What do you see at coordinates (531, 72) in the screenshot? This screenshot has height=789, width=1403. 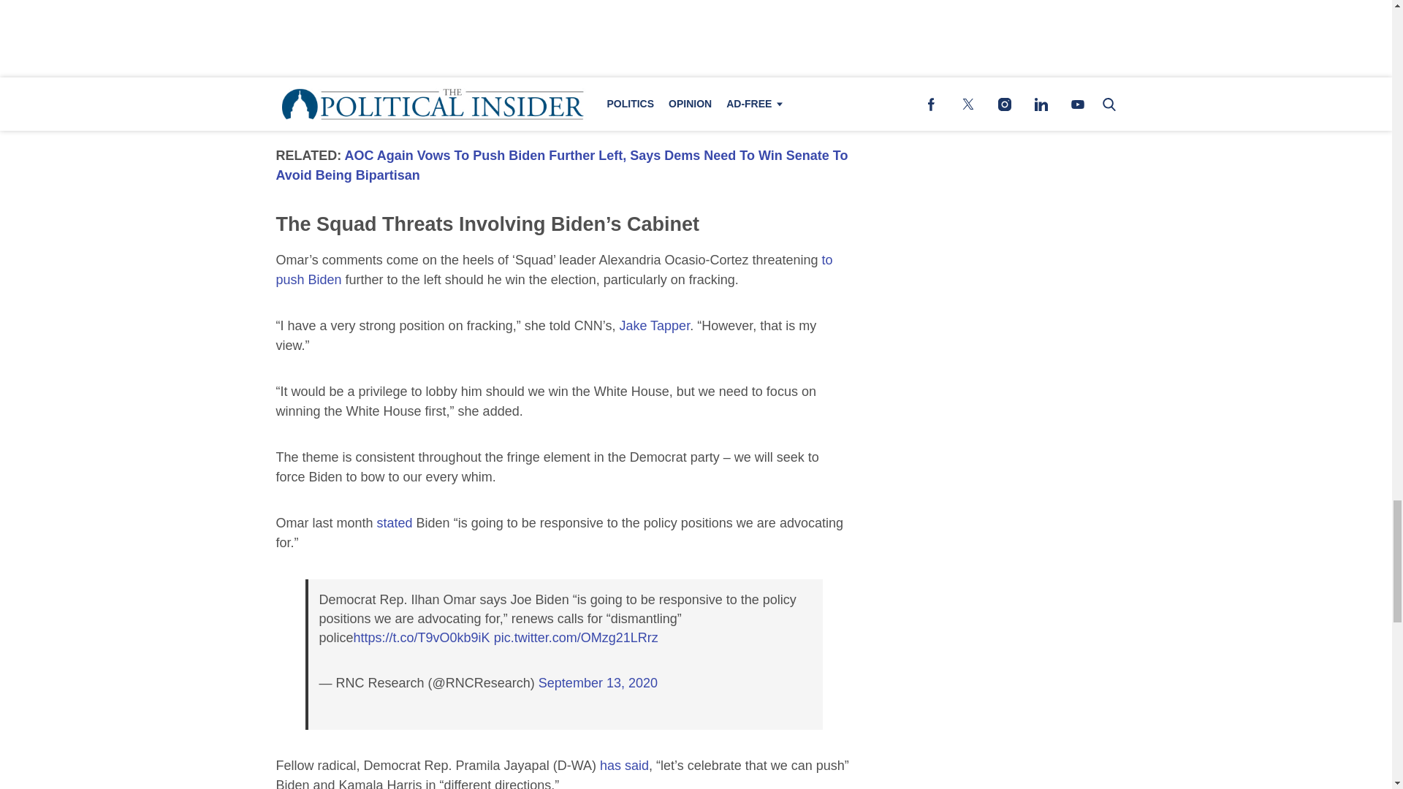 I see `October 25, 2020` at bounding box center [531, 72].